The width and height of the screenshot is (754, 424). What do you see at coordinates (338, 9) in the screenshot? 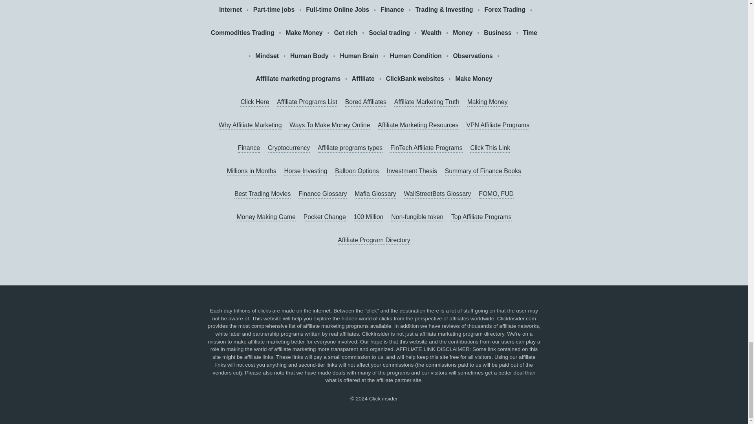
I see `Full-time Online Jobs` at bounding box center [338, 9].